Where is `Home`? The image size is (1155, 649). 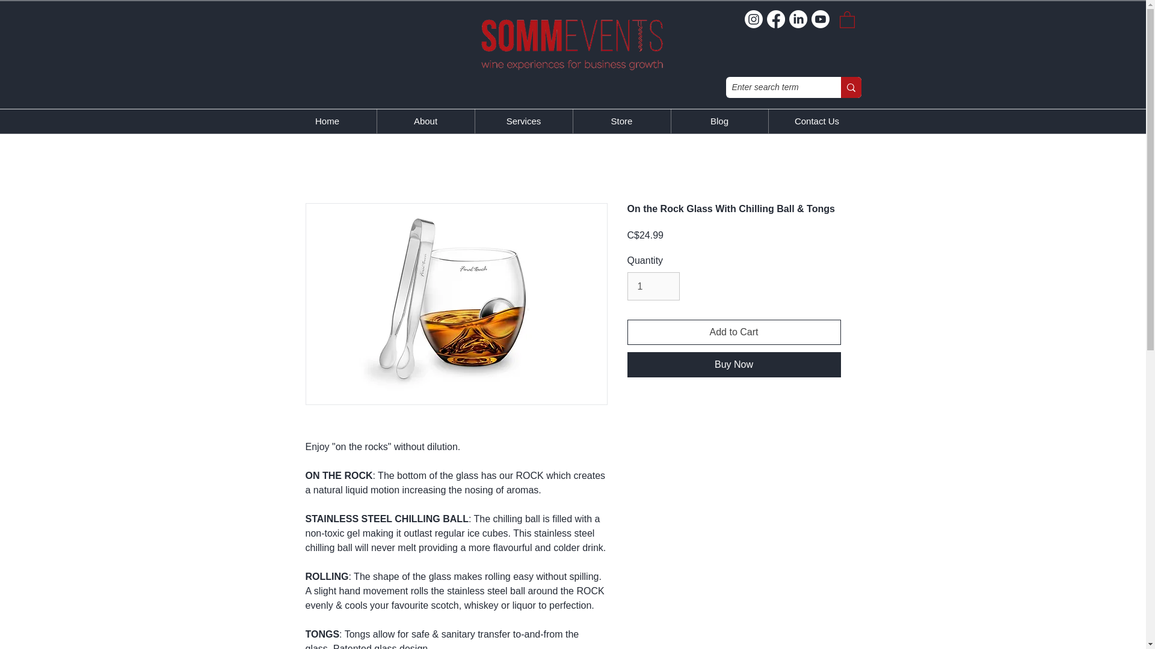
Home is located at coordinates (327, 121).